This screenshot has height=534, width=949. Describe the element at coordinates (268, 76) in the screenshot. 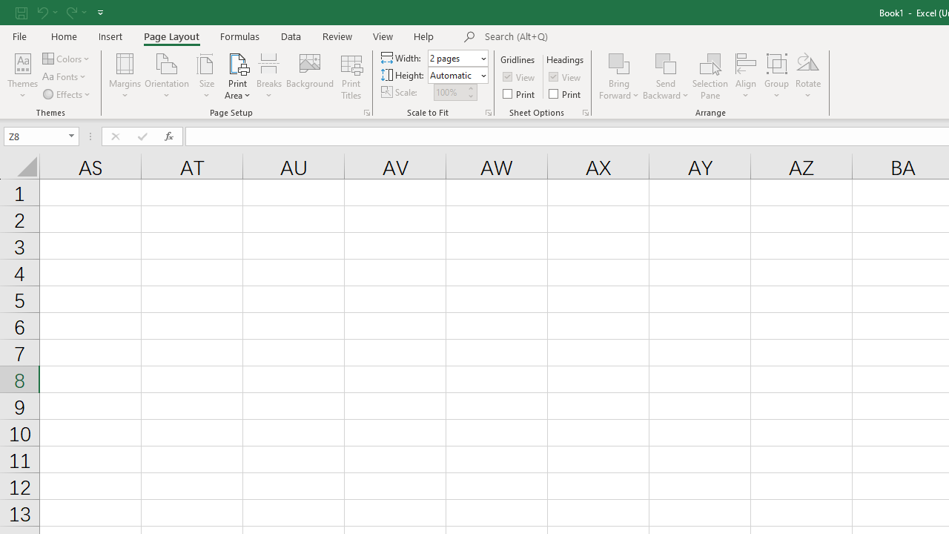

I see `Breaks` at that location.